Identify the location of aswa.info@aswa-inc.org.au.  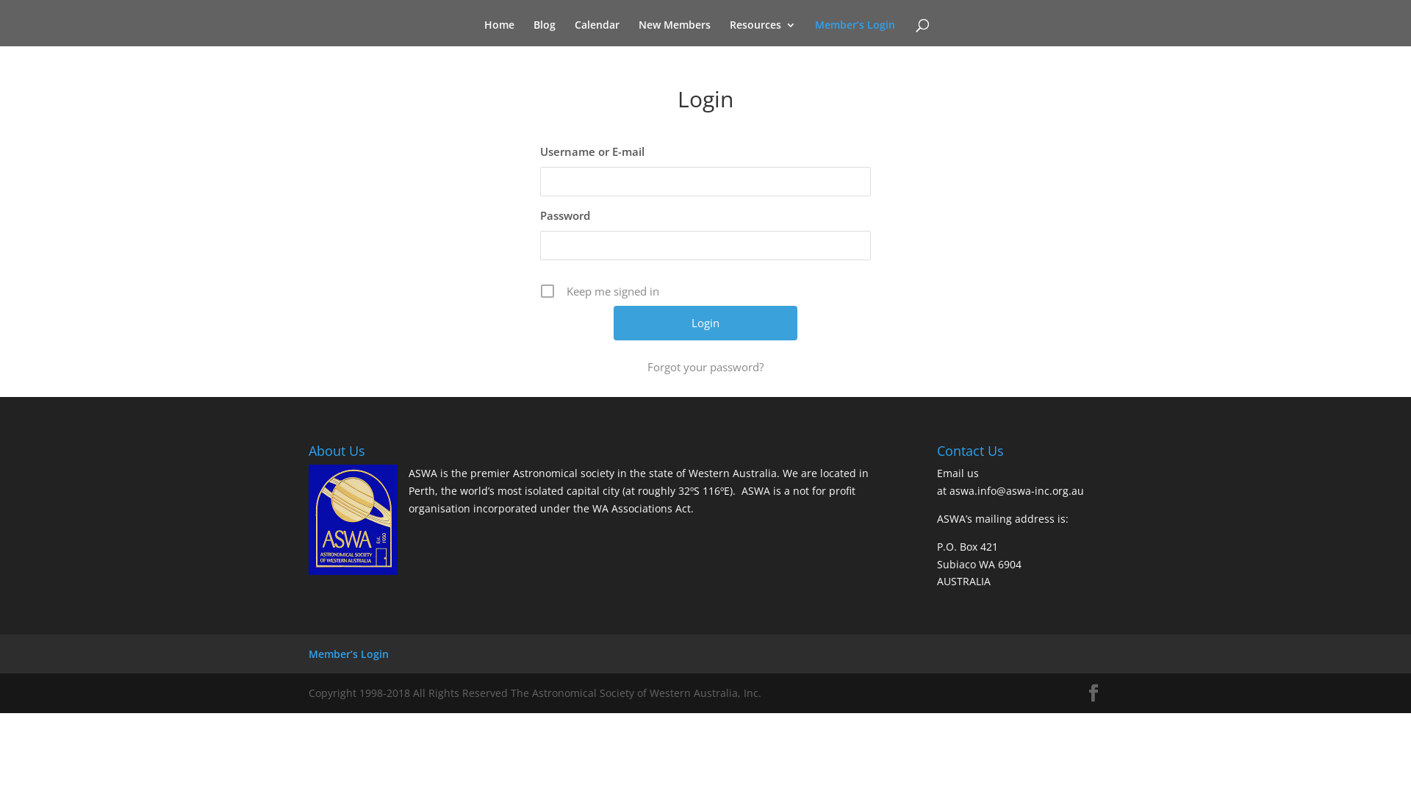
(1017, 491).